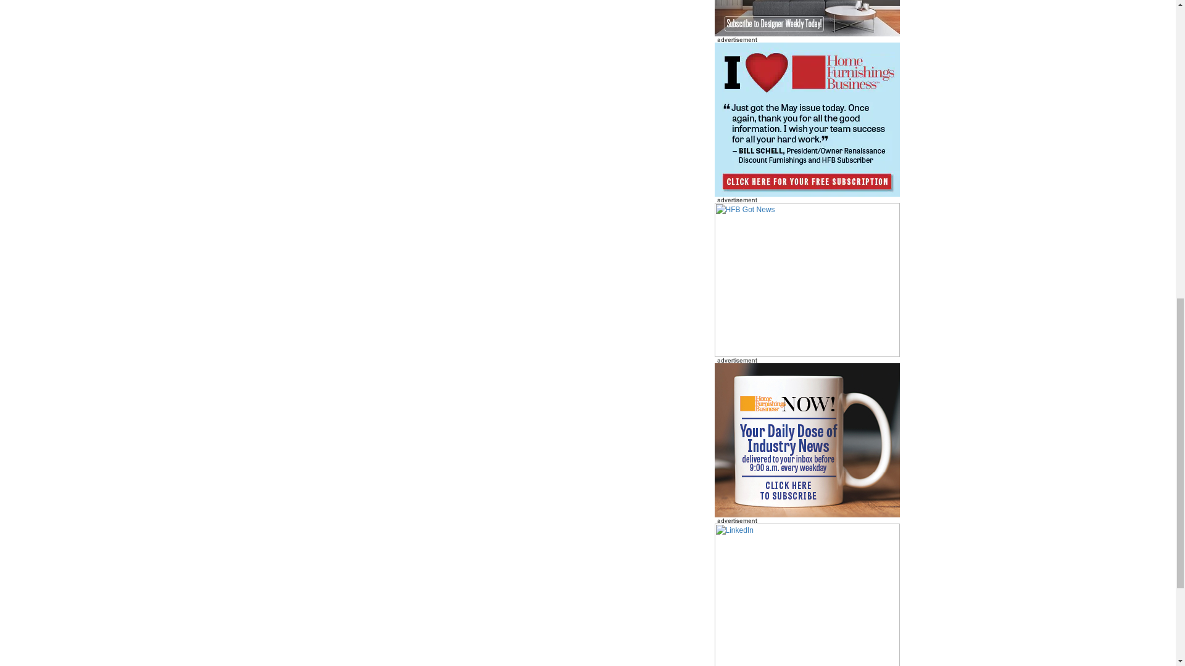  Describe the element at coordinates (807, 118) in the screenshot. I see `HFB I Love Schell` at that location.